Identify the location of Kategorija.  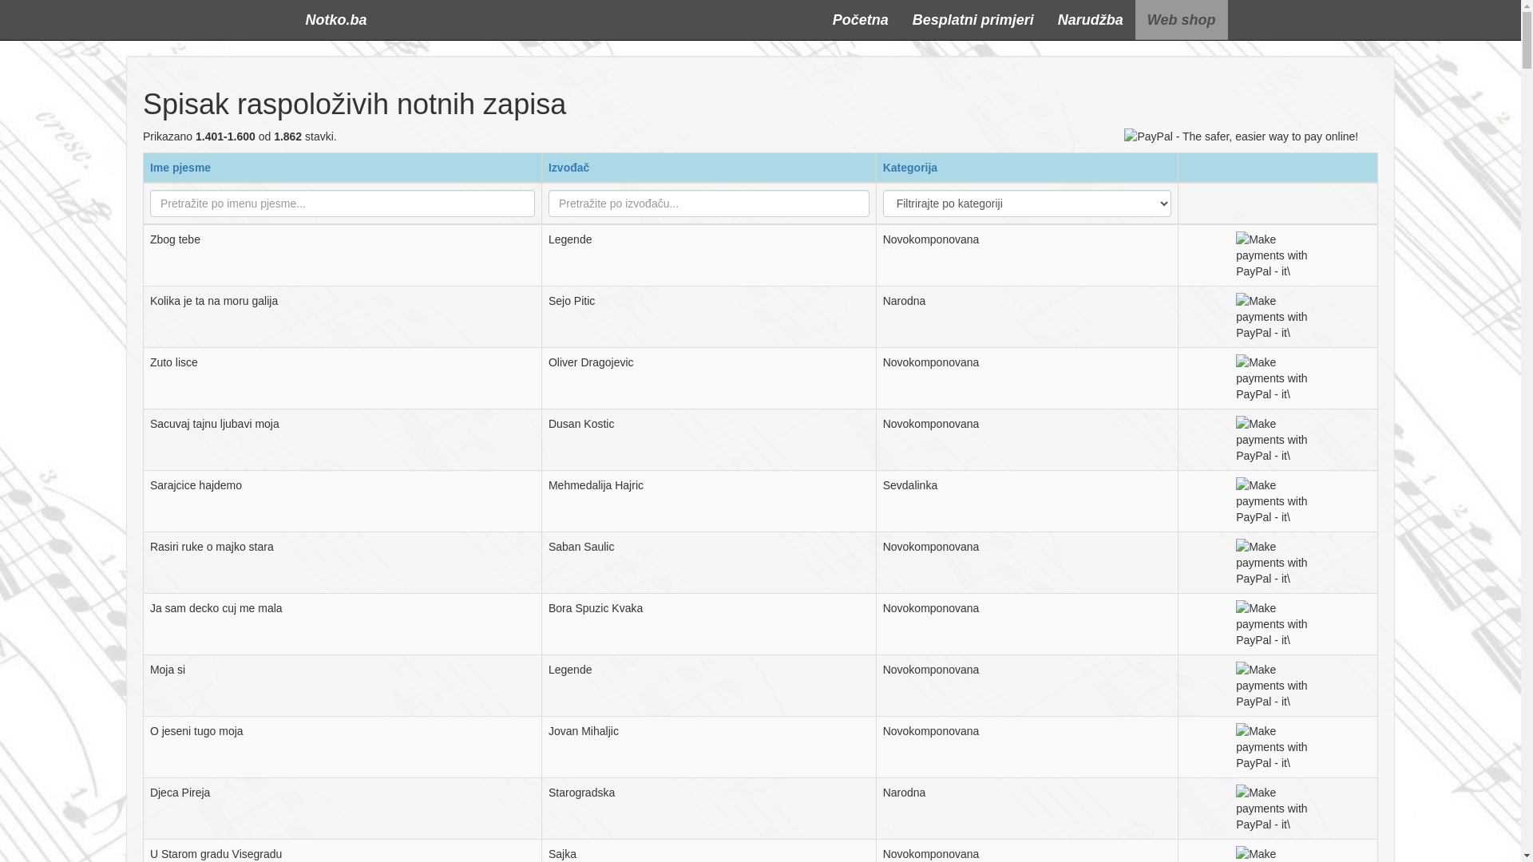
(910, 168).